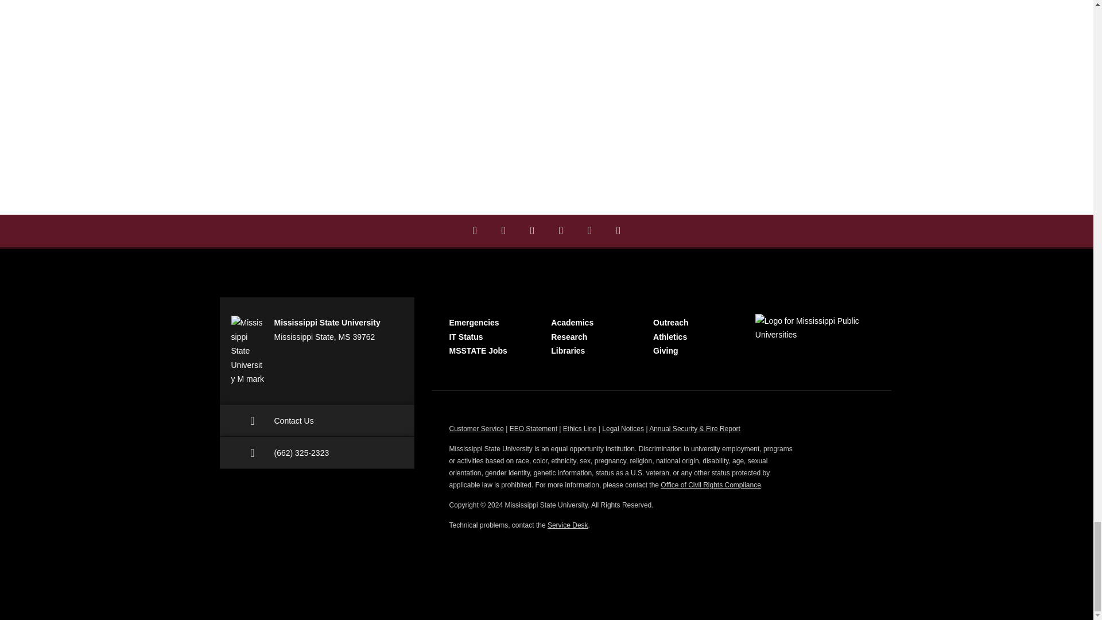 The height and width of the screenshot is (620, 1102). Describe the element at coordinates (561, 230) in the screenshot. I see `Find Mississippi State University on Pinterest` at that location.